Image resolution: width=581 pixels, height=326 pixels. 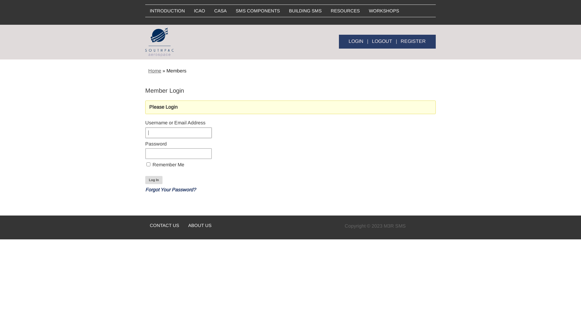 I want to click on Forgot Your Password?, so click(x=171, y=190).